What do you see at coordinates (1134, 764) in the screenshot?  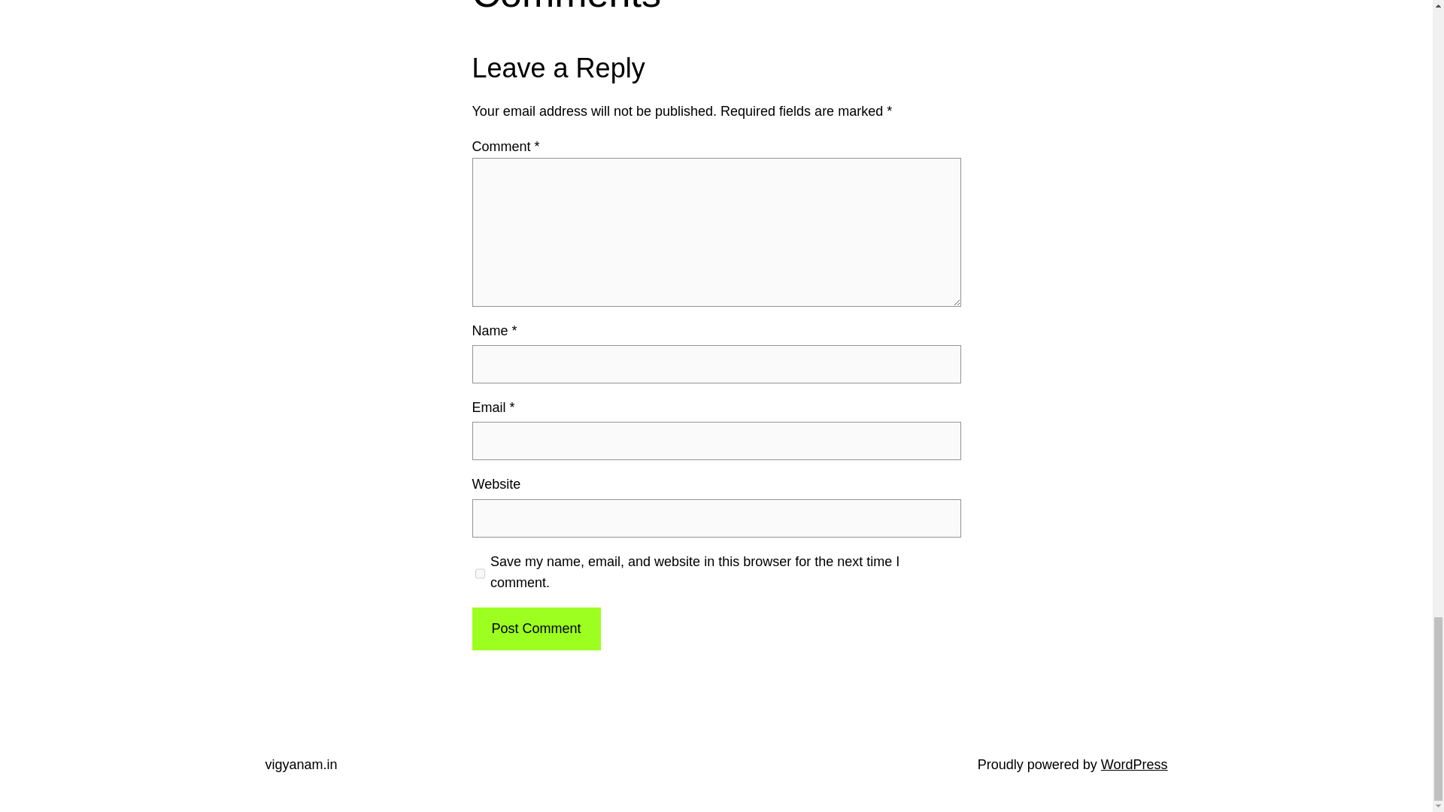 I see `WordPress` at bounding box center [1134, 764].